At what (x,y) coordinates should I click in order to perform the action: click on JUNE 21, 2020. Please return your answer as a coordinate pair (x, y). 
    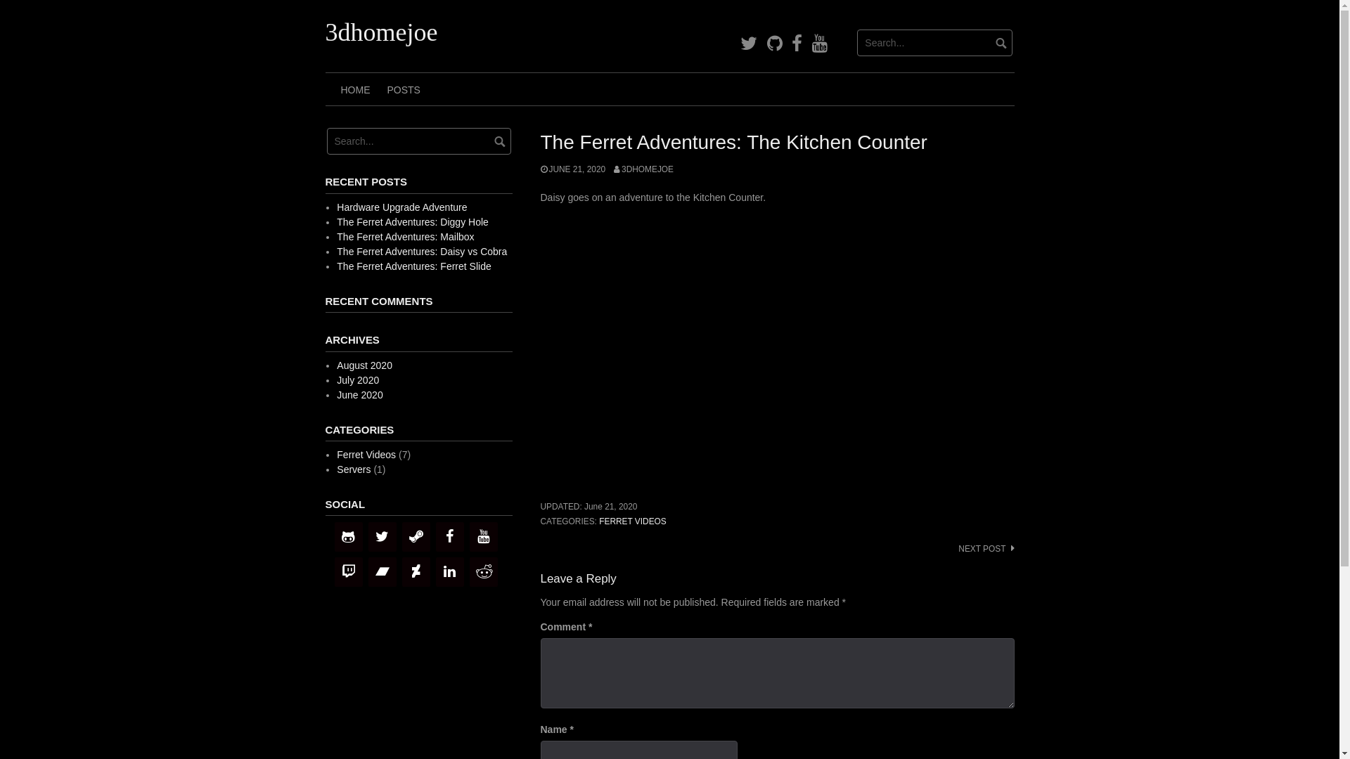
    Looking at the image, I should click on (572, 169).